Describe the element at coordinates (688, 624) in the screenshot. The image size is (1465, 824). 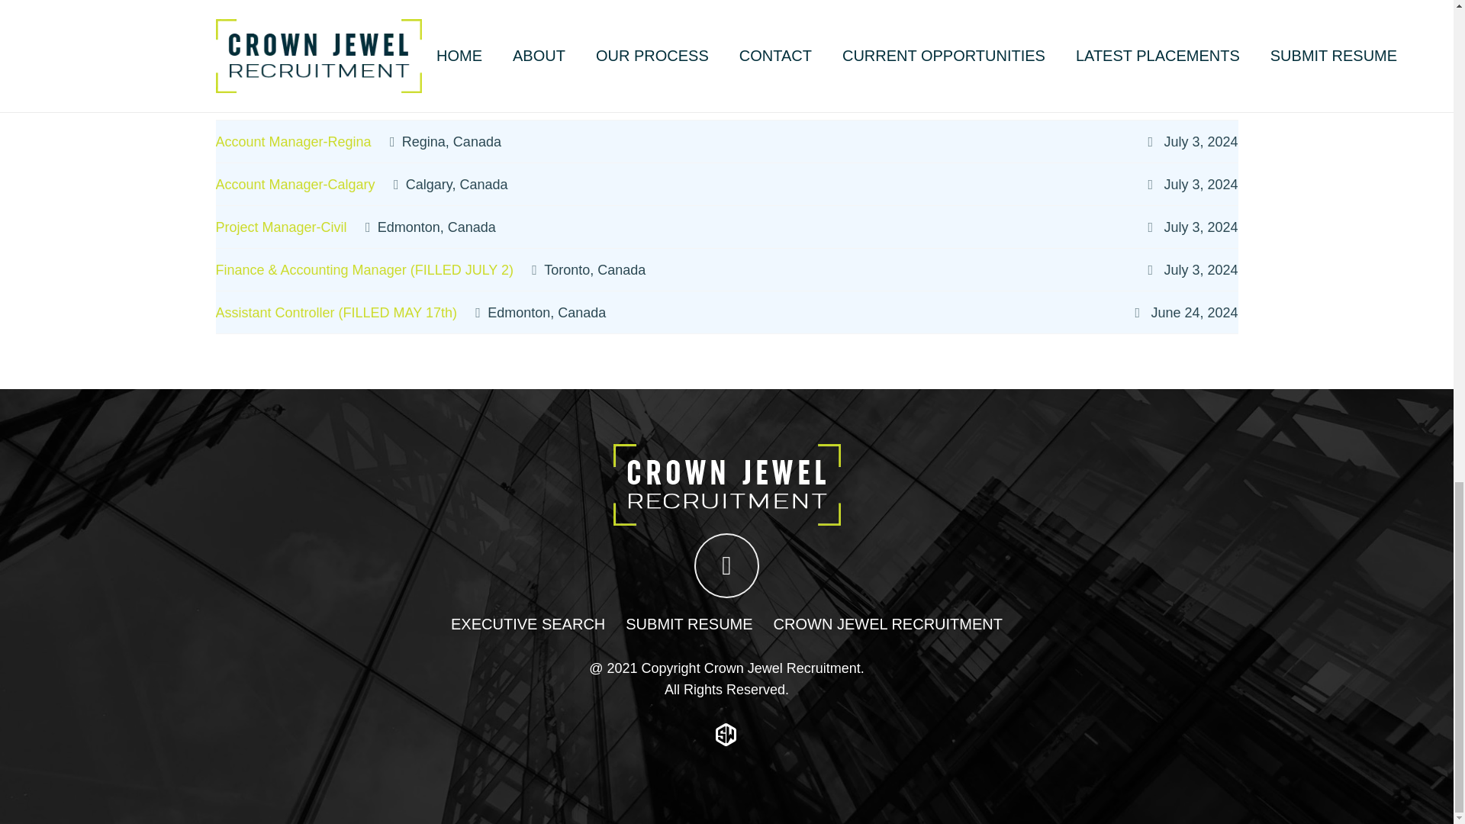
I see `SUBMIT RESUME` at that location.